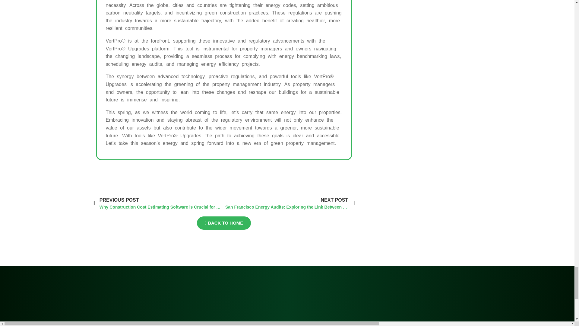 The height and width of the screenshot is (326, 579). I want to click on BACK TO HOME, so click(224, 223).